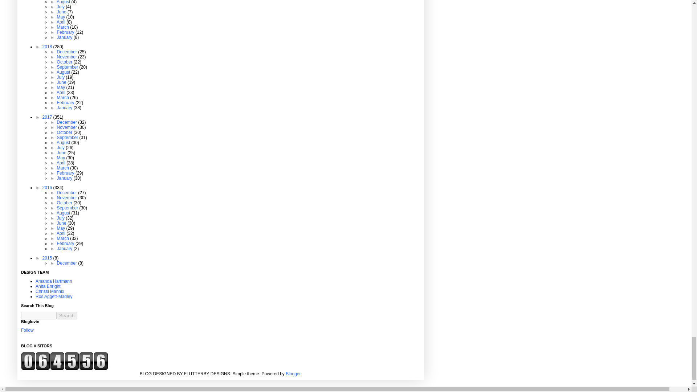  Describe the element at coordinates (67, 315) in the screenshot. I see `search` at that location.